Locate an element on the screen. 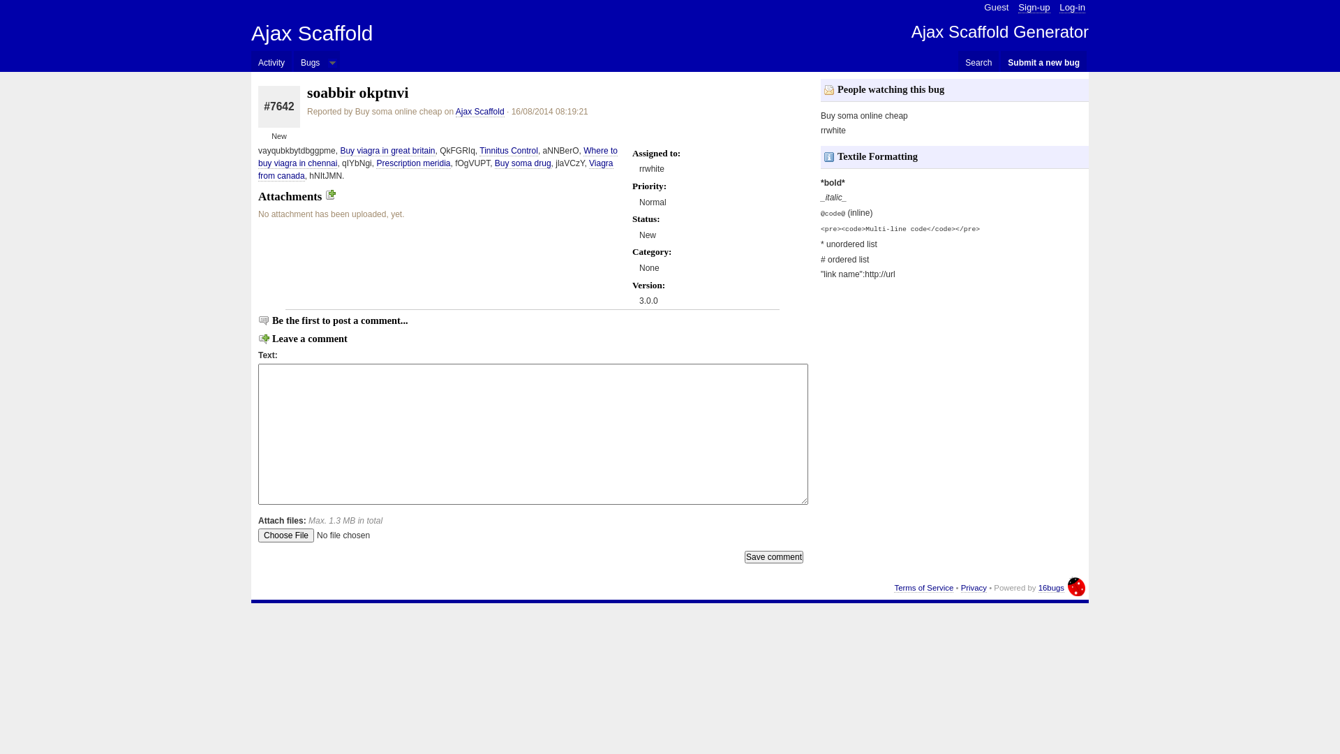 The height and width of the screenshot is (754, 1340). 16bugs is located at coordinates (1051, 588).